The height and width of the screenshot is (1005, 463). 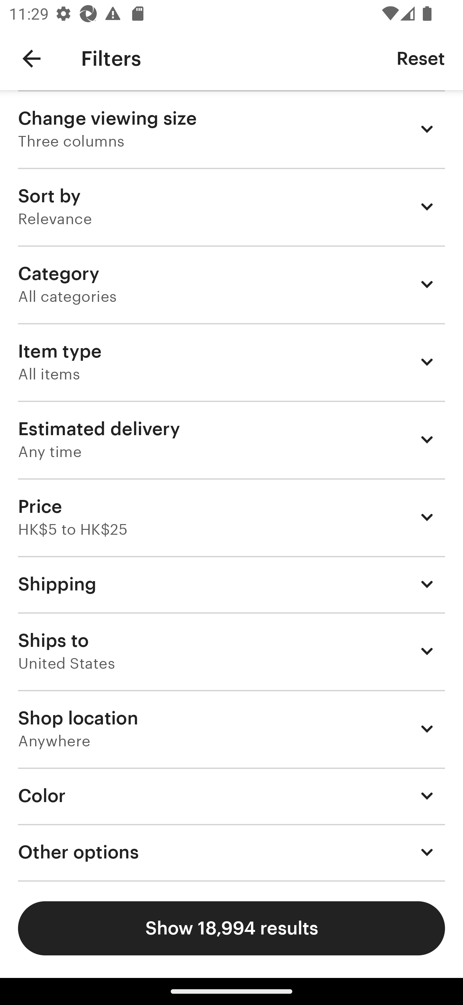 What do you see at coordinates (232, 584) in the screenshot?
I see `Shipping` at bounding box center [232, 584].